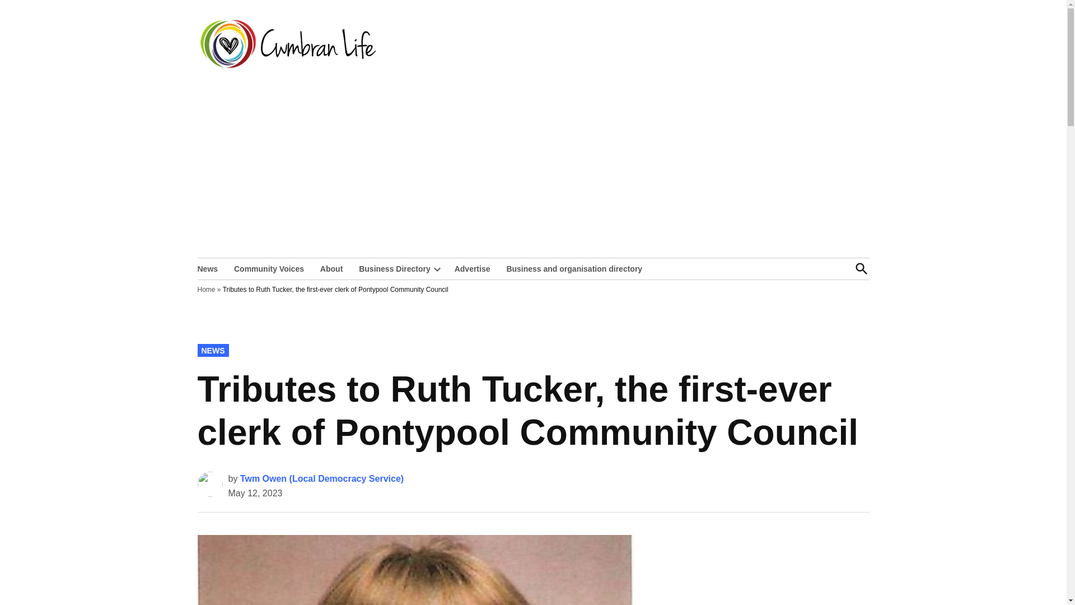 This screenshot has width=1075, height=605. What do you see at coordinates (212, 350) in the screenshot?
I see `NEWS` at bounding box center [212, 350].